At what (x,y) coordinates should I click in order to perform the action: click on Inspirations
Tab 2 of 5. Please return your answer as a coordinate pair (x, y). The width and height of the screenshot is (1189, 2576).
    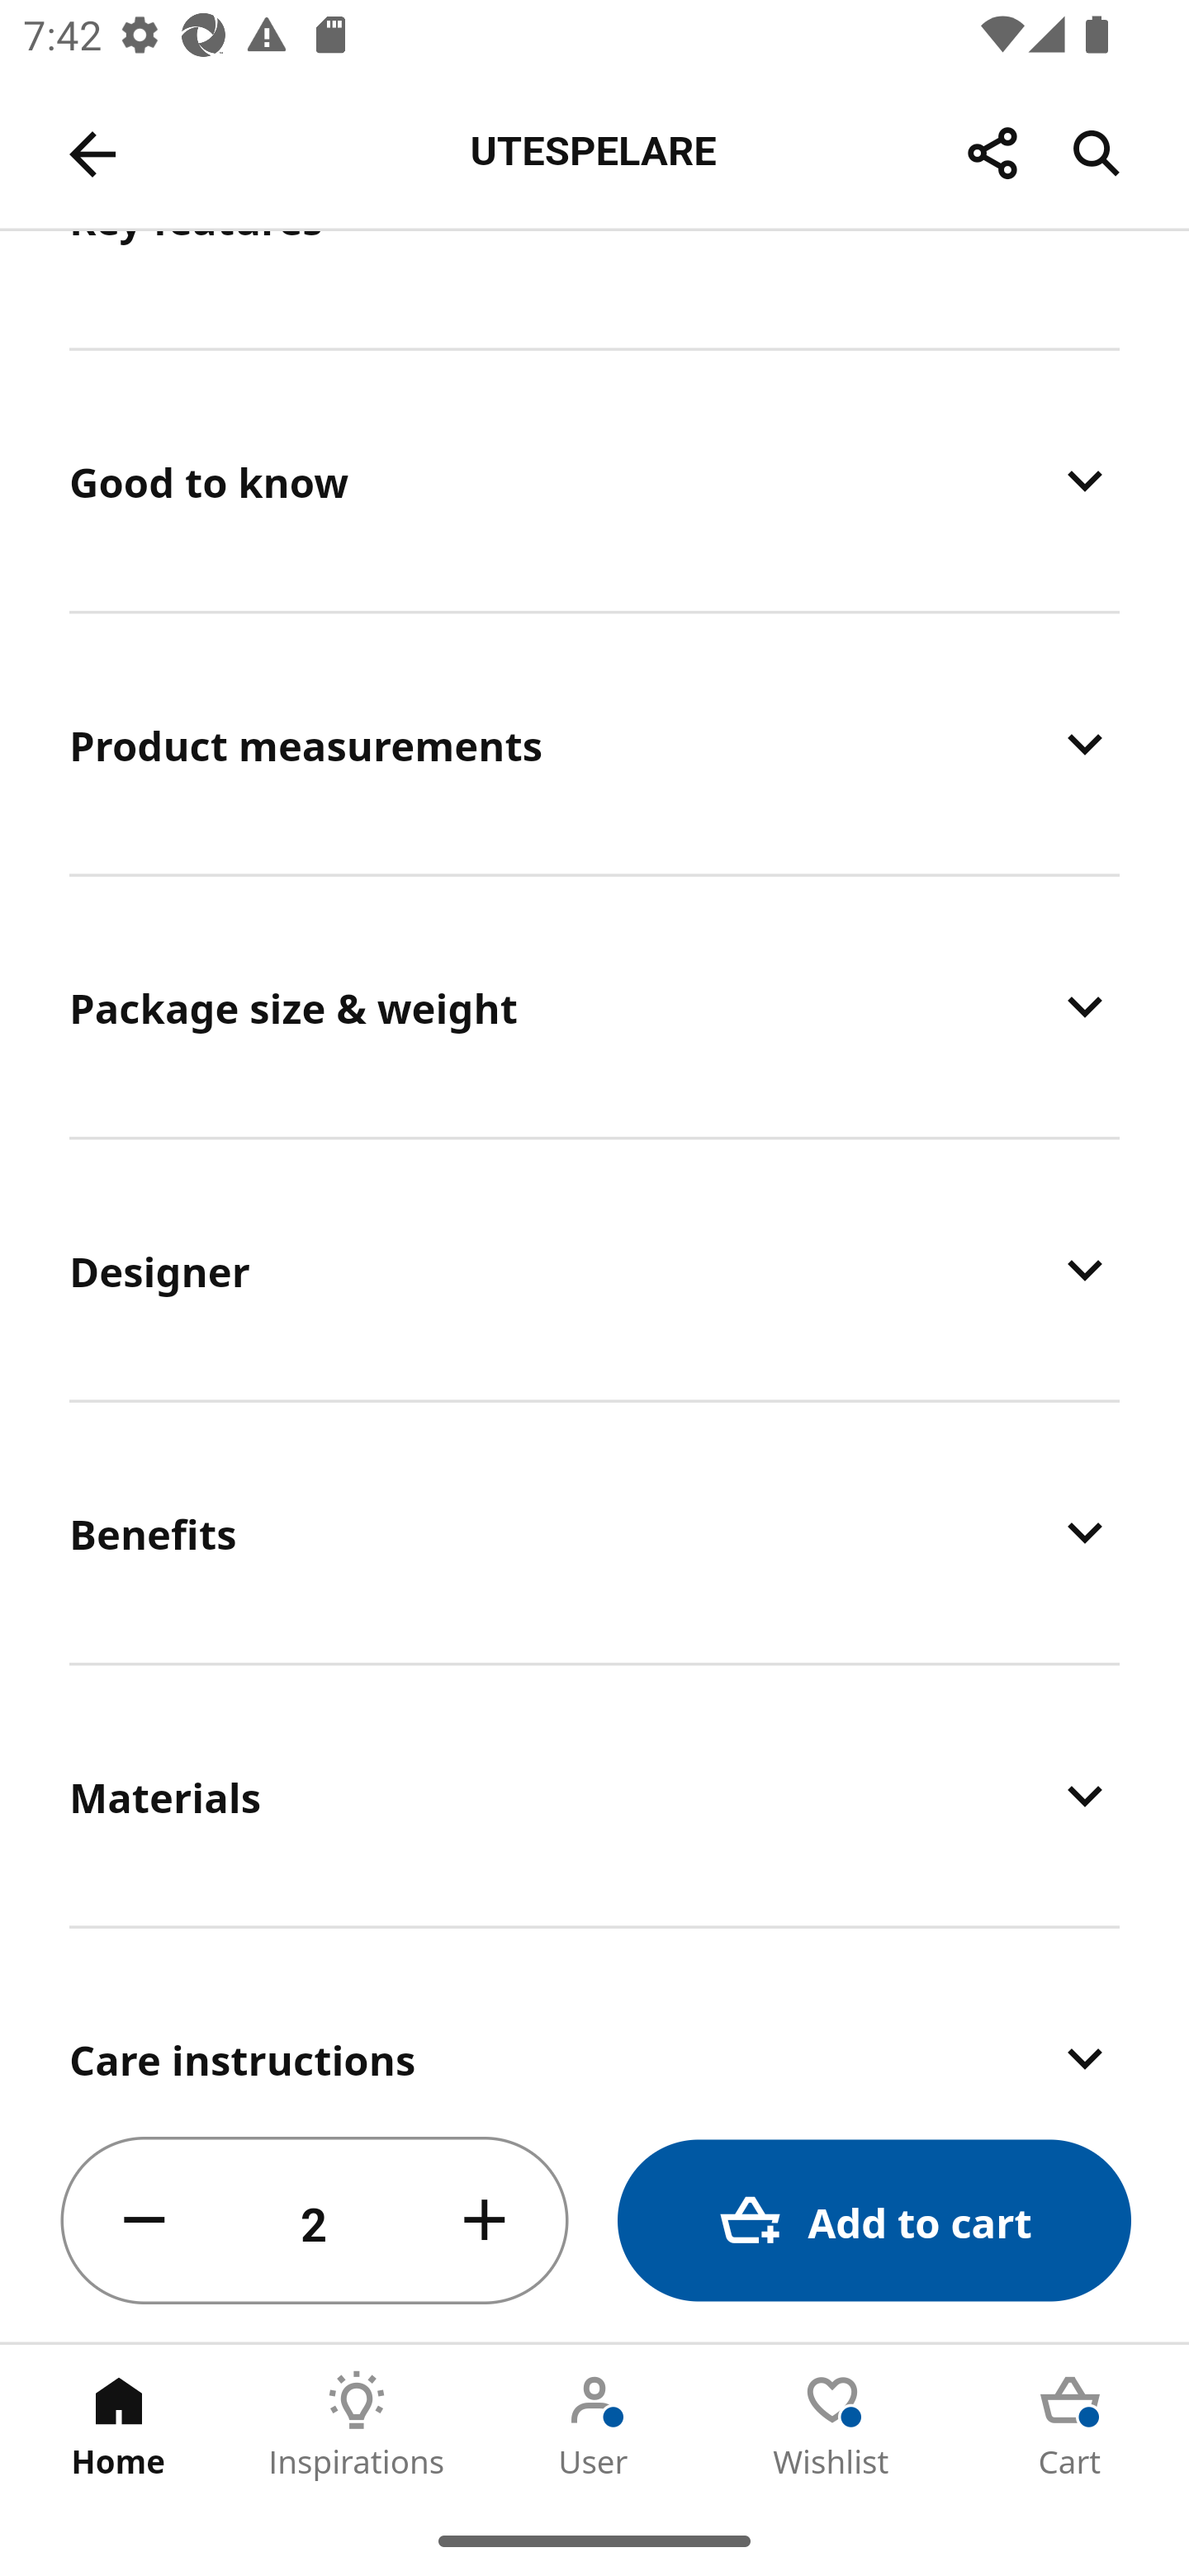
    Looking at the image, I should click on (357, 2425).